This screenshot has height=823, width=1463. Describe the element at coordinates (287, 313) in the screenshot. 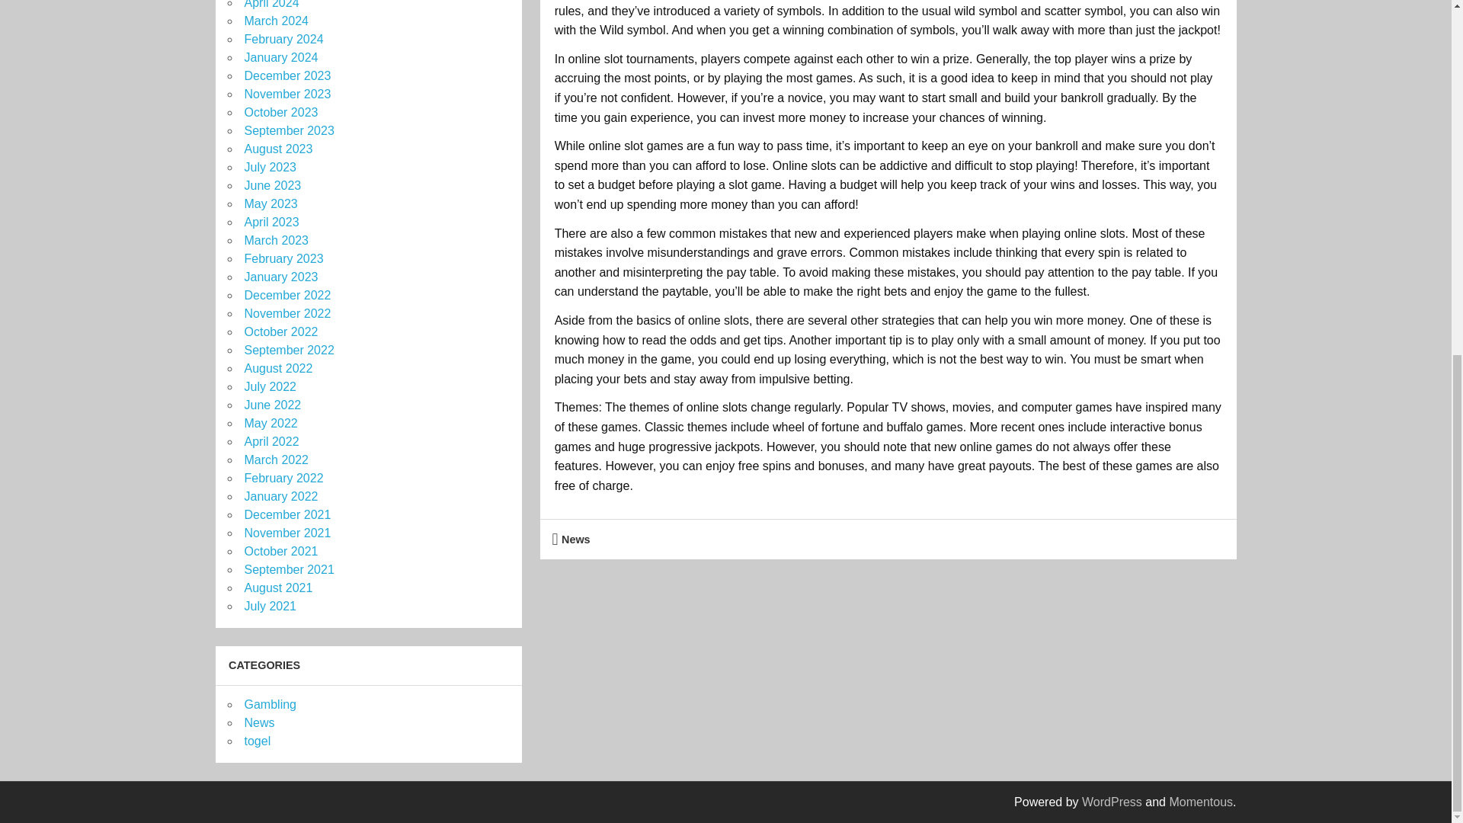

I see `November 2022` at that location.